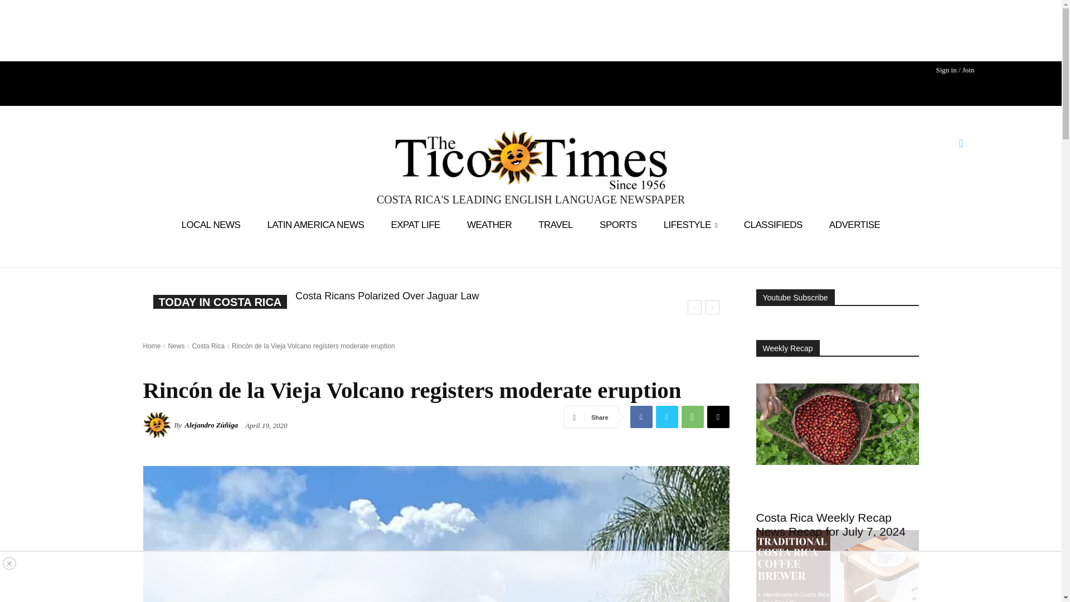 Image resolution: width=1070 pixels, height=602 pixels. What do you see at coordinates (619, 224) in the screenshot?
I see `SPORTS` at bounding box center [619, 224].